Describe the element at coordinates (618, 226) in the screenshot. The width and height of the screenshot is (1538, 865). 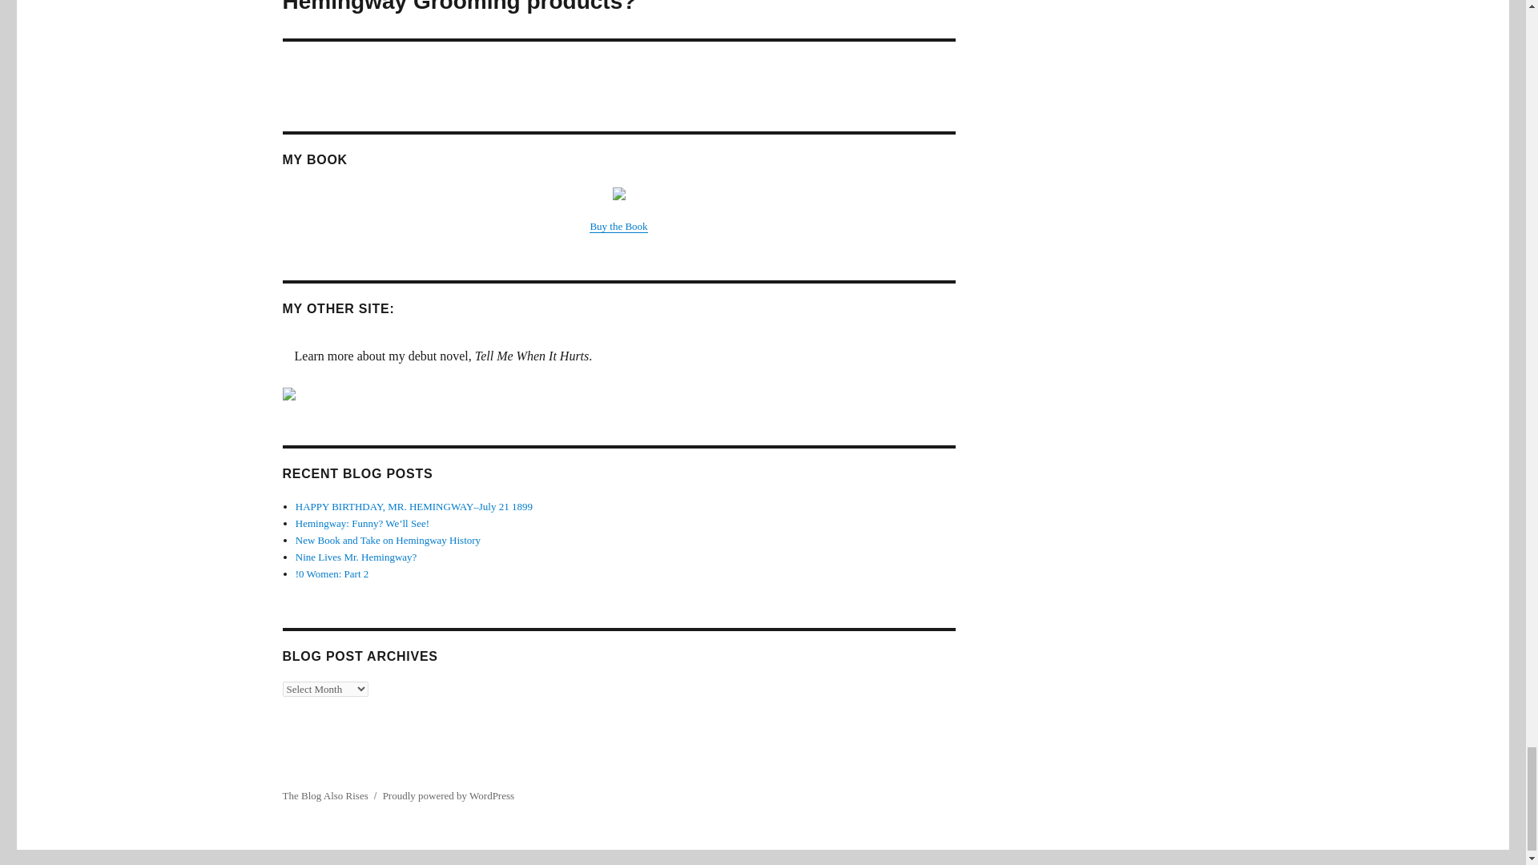
I see `Buy the Book` at that location.